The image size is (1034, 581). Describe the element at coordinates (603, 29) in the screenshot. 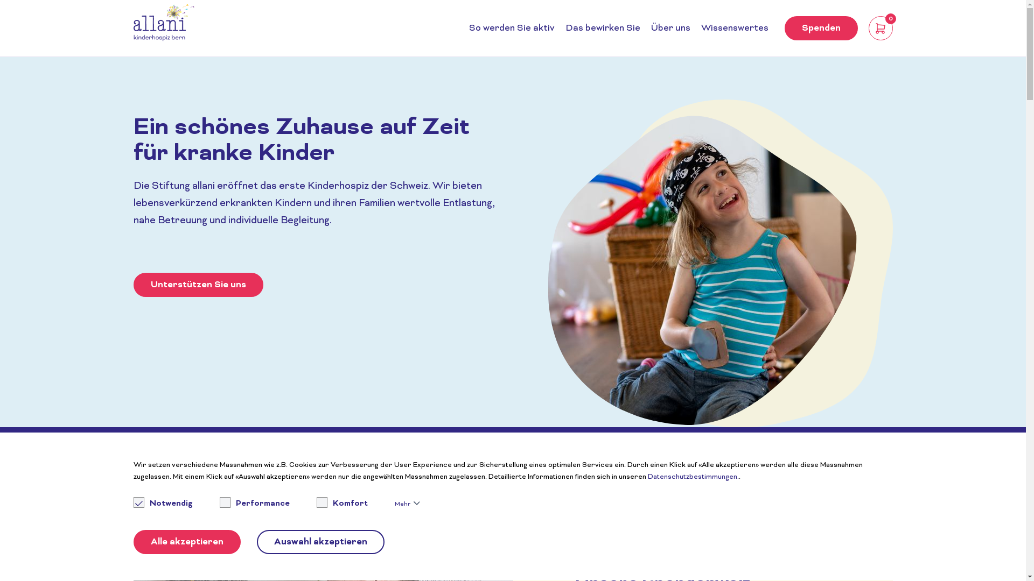

I see `Das bewirken Sie` at that location.